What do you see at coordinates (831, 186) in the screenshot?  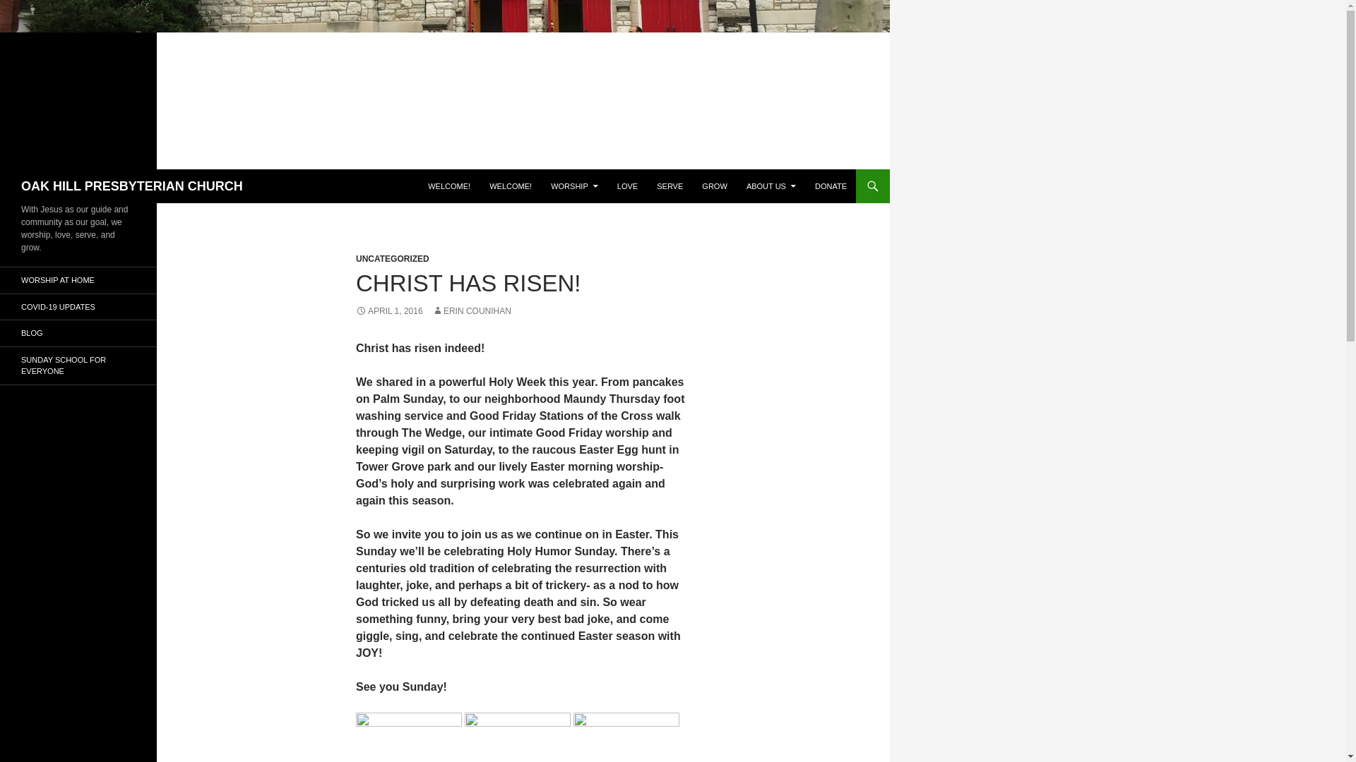 I see `DONATE` at bounding box center [831, 186].